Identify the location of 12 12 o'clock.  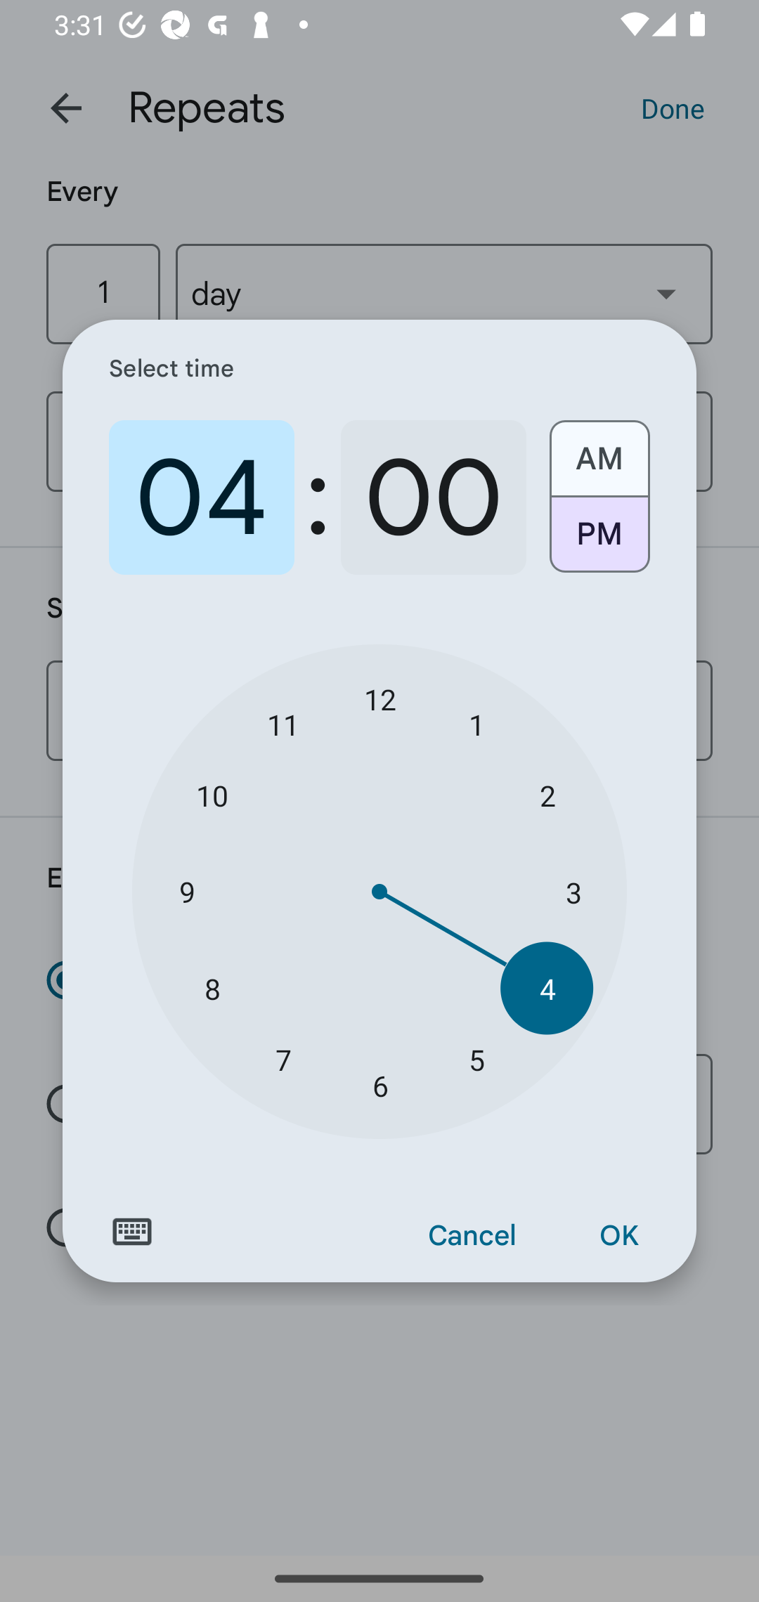
(379, 698).